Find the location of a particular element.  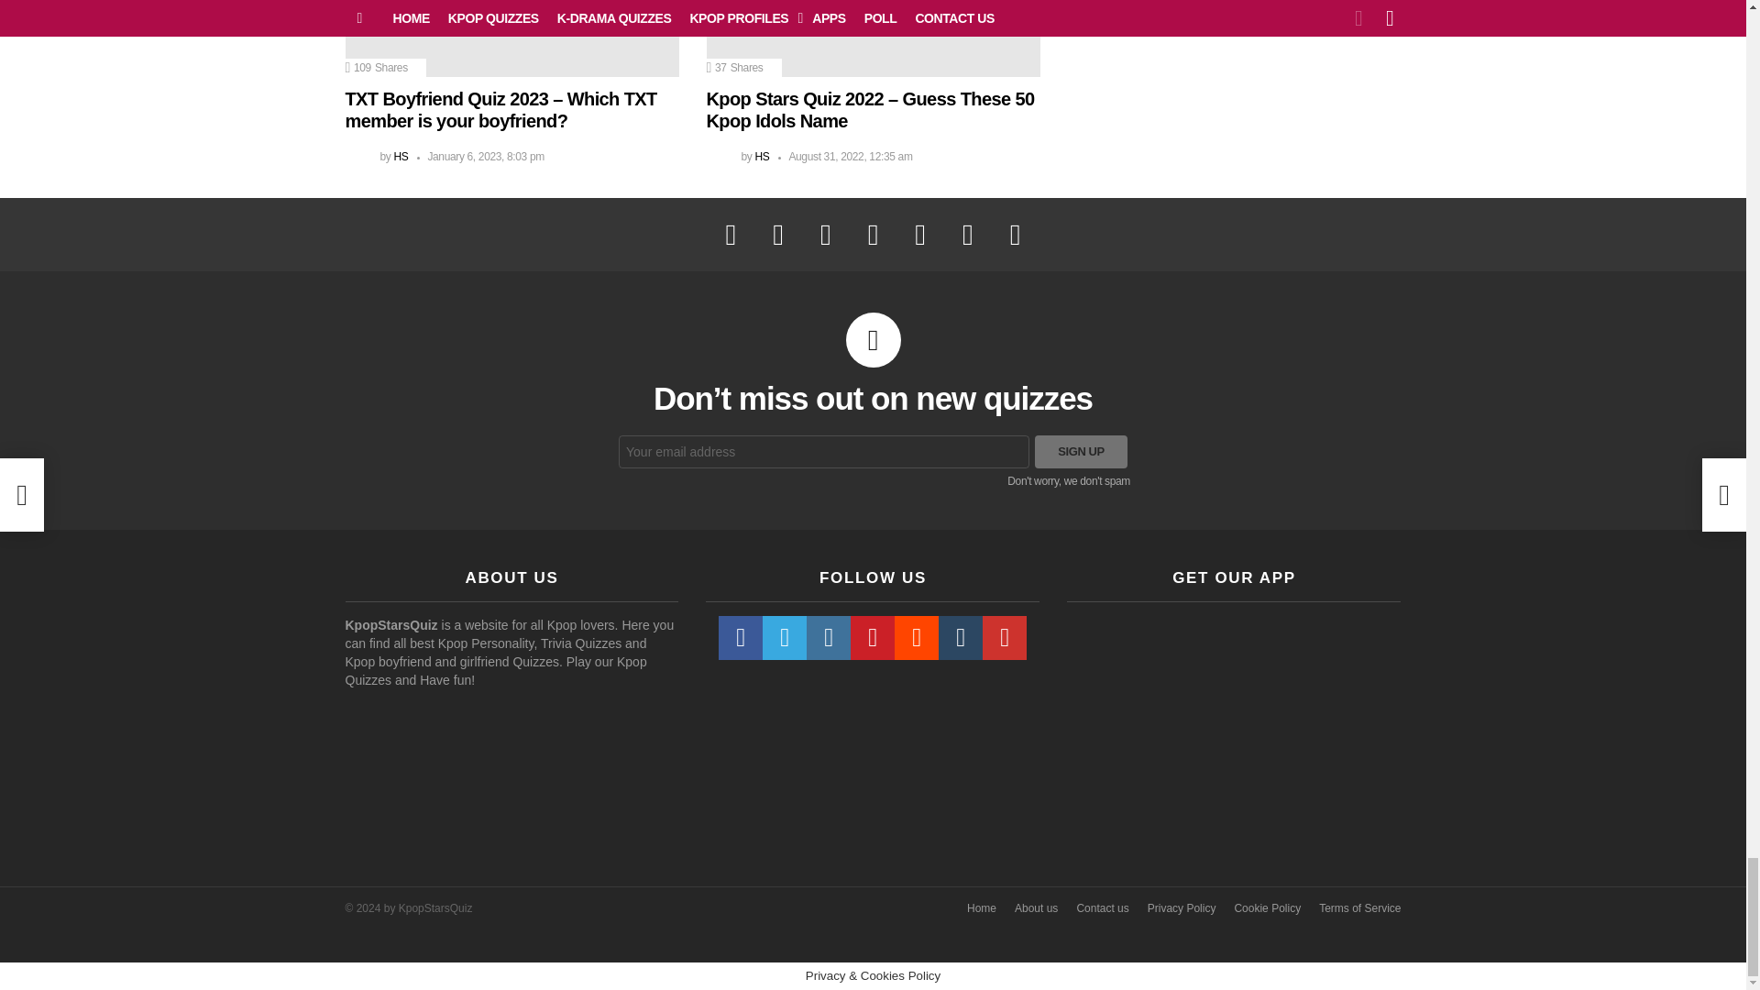

Sign up is located at coordinates (1081, 451).